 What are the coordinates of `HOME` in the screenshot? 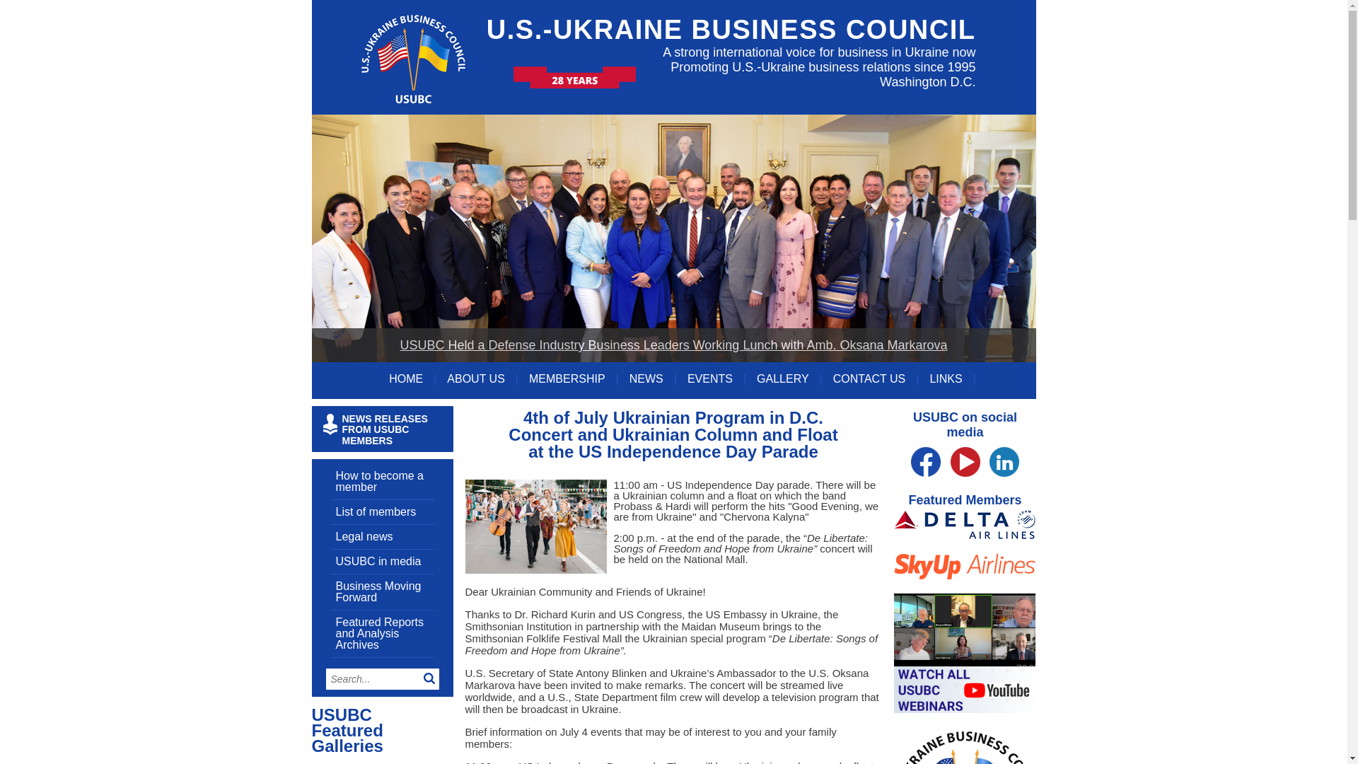 It's located at (412, 379).